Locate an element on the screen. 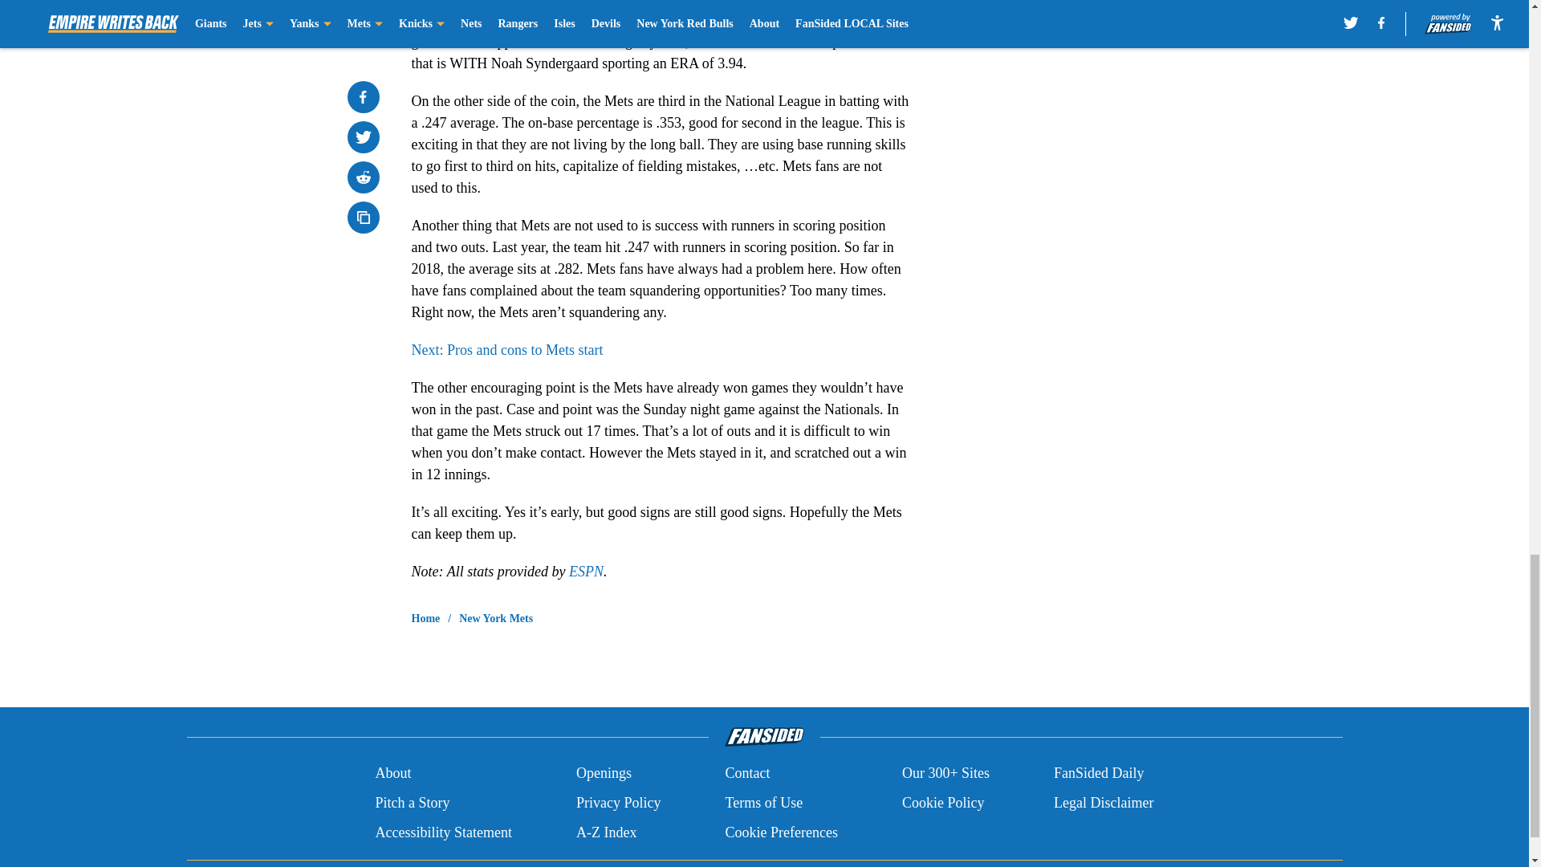 Image resolution: width=1541 pixels, height=867 pixels. Next: Pros and cons to Mets start is located at coordinates (506, 350).